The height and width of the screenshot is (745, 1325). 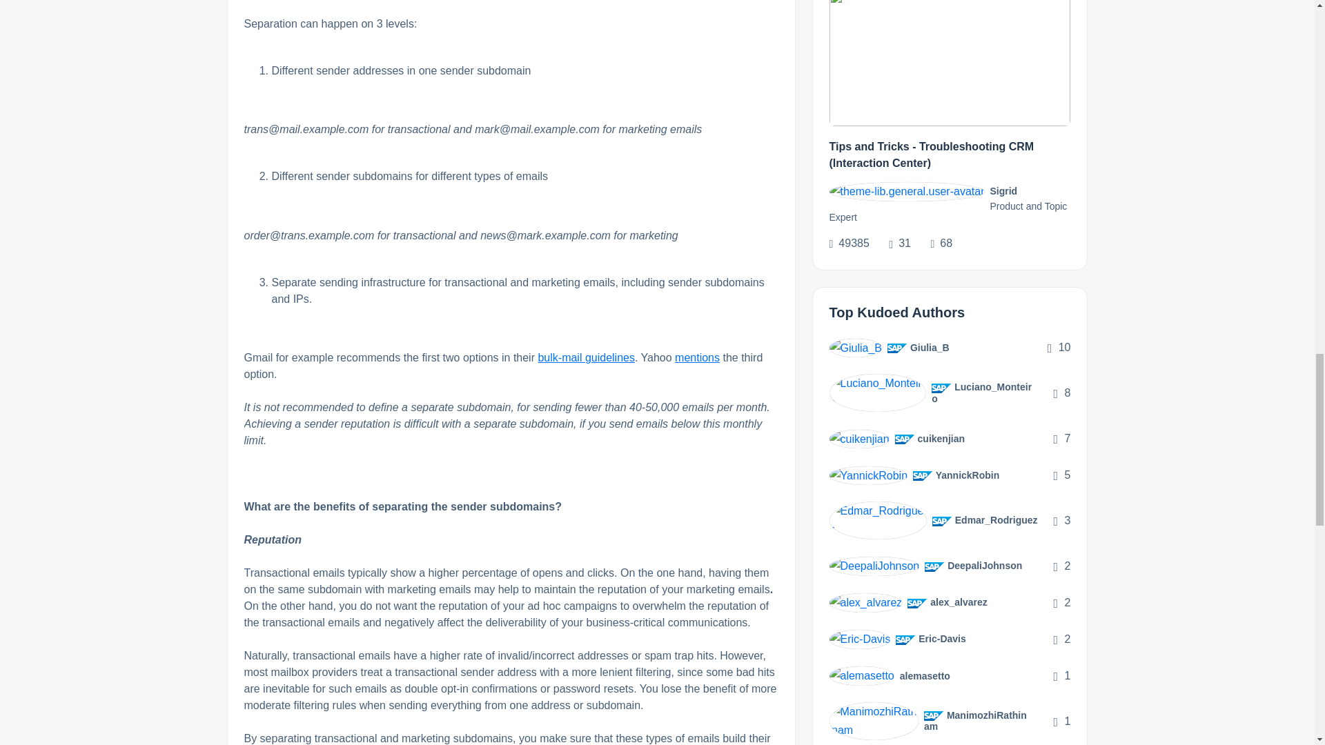 I want to click on mentions, so click(x=697, y=357).